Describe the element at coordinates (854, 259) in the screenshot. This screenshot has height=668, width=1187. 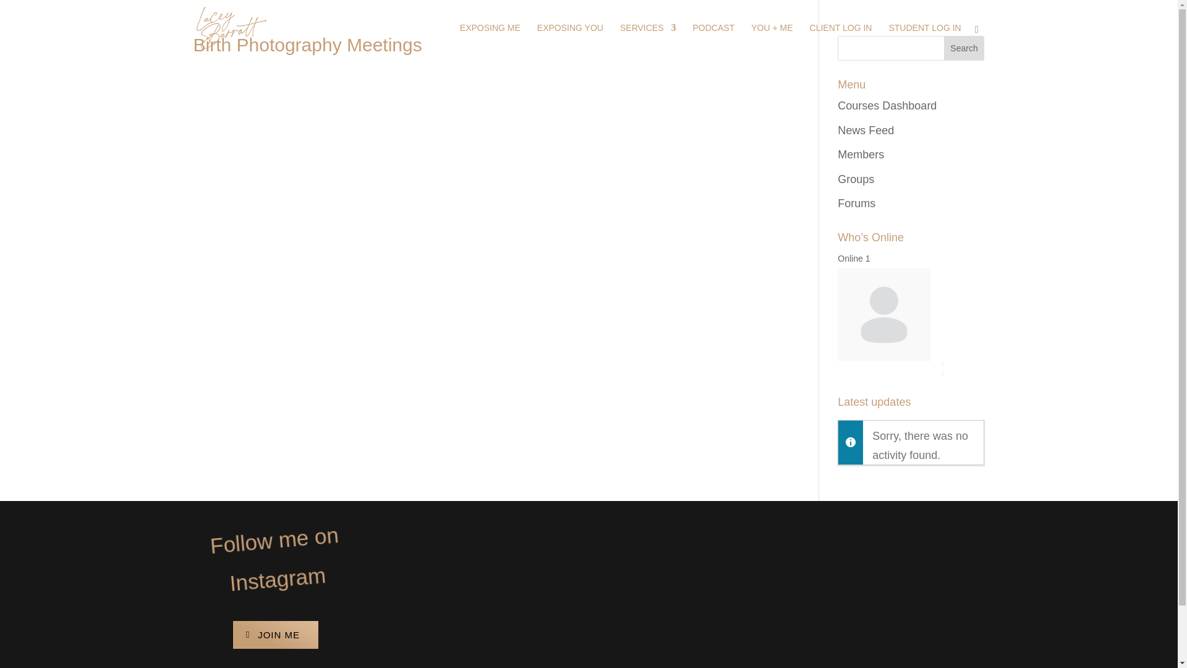
I see `Online 1` at that location.